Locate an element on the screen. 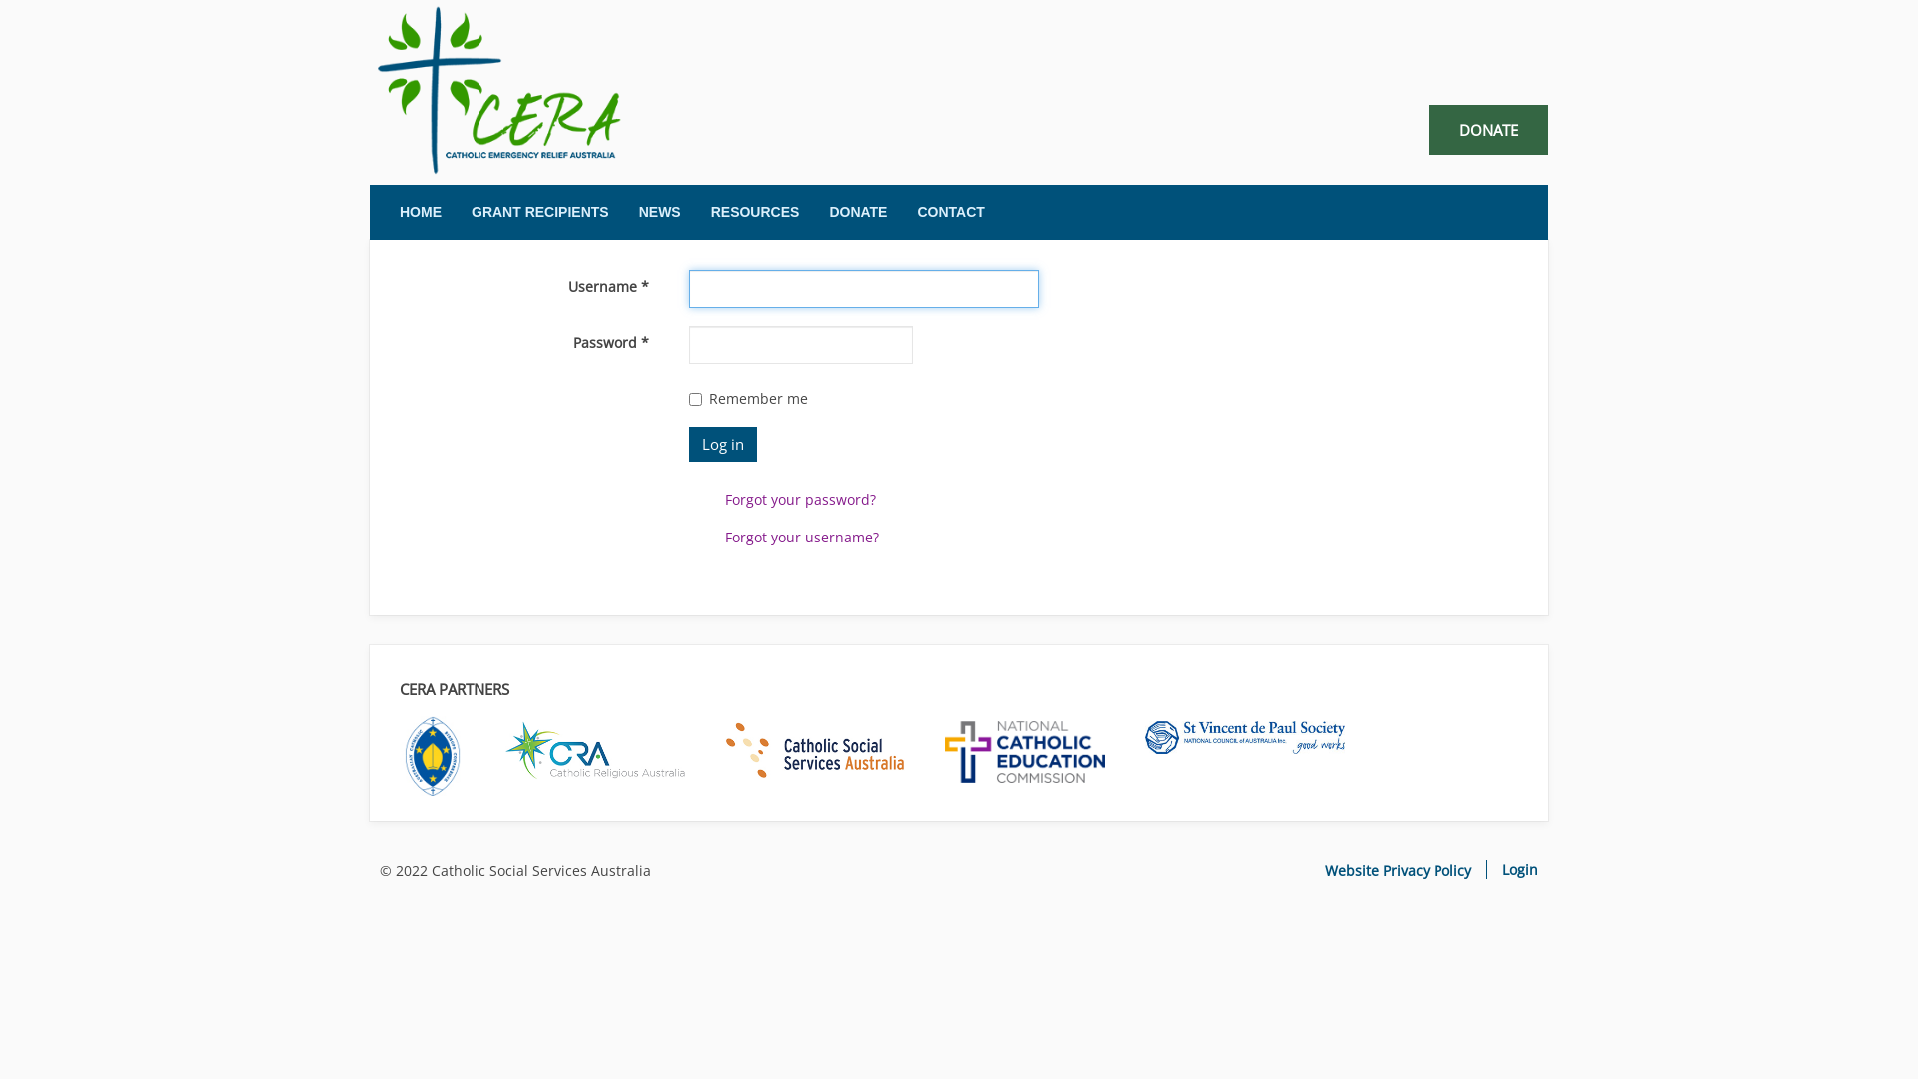 This screenshot has height=1079, width=1918. Forgot your password? is located at coordinates (801, 499).